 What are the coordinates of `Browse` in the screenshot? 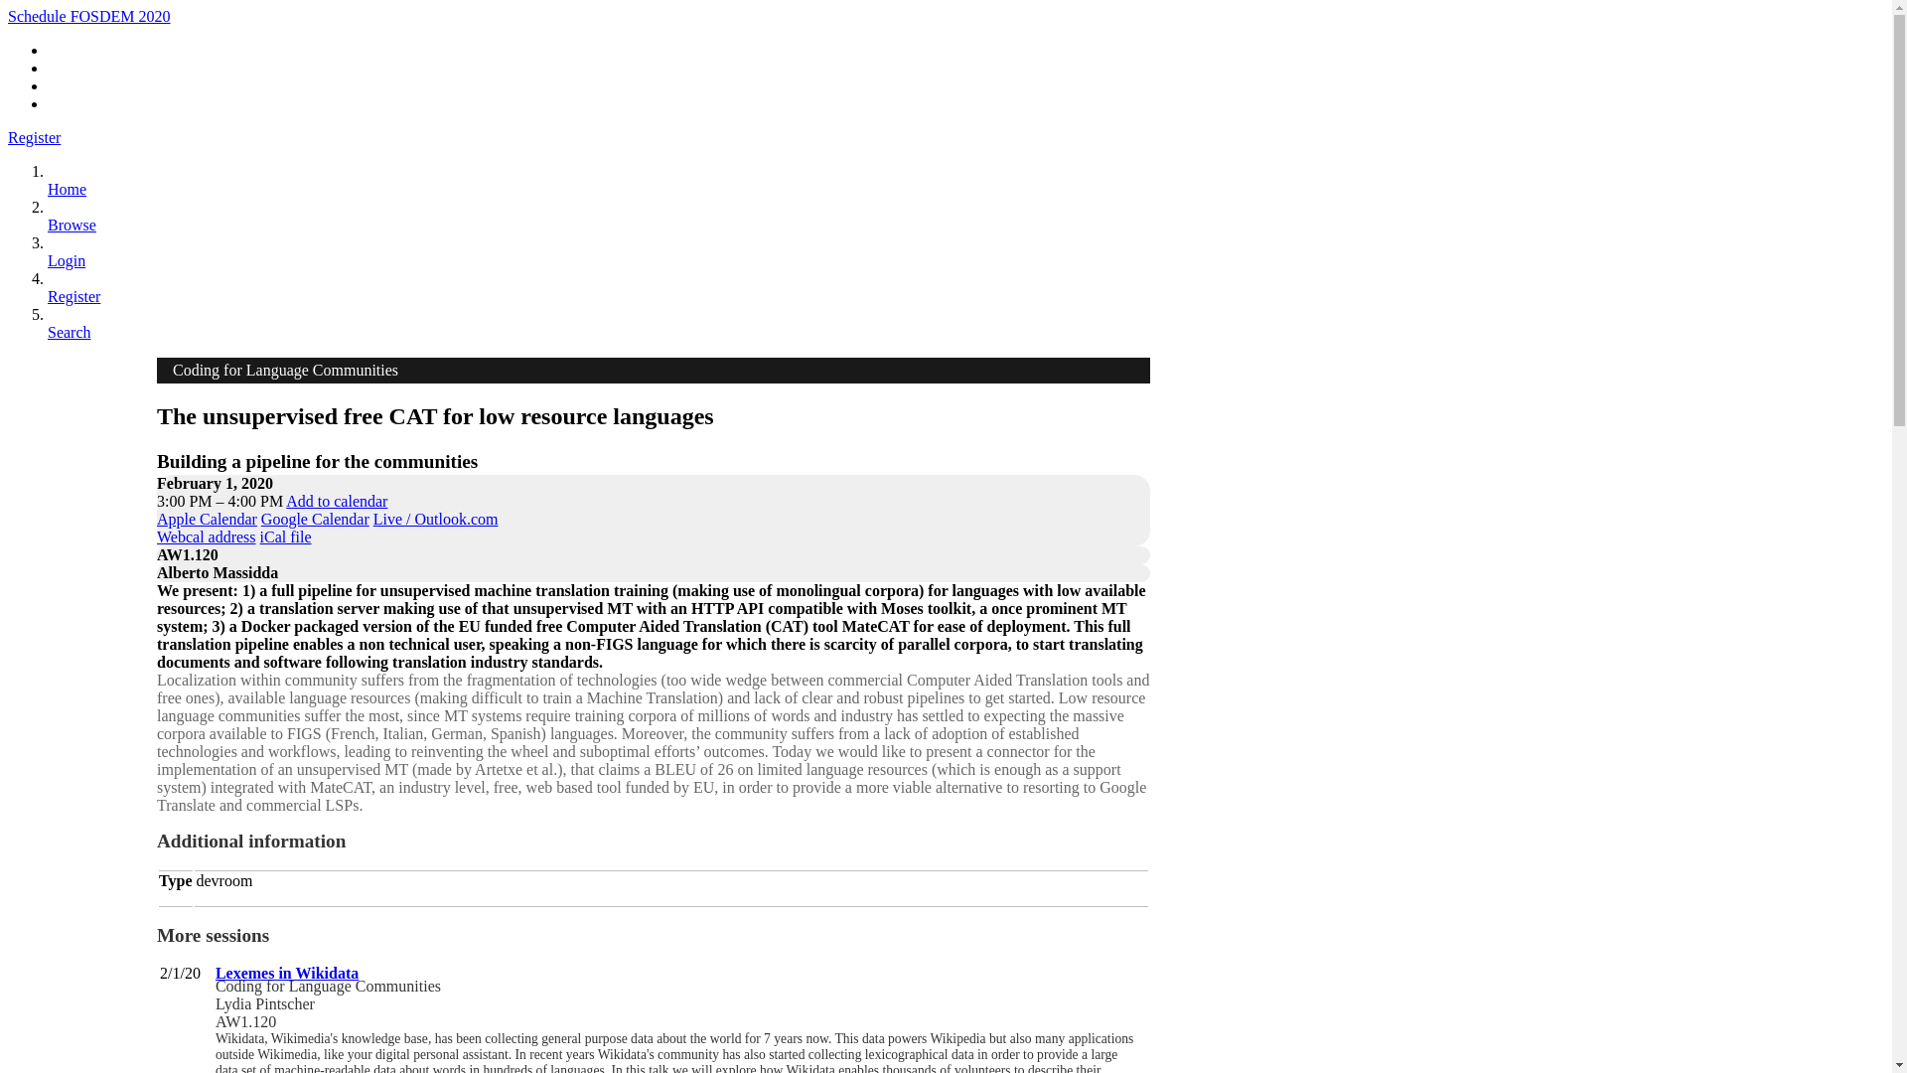 It's located at (72, 233).